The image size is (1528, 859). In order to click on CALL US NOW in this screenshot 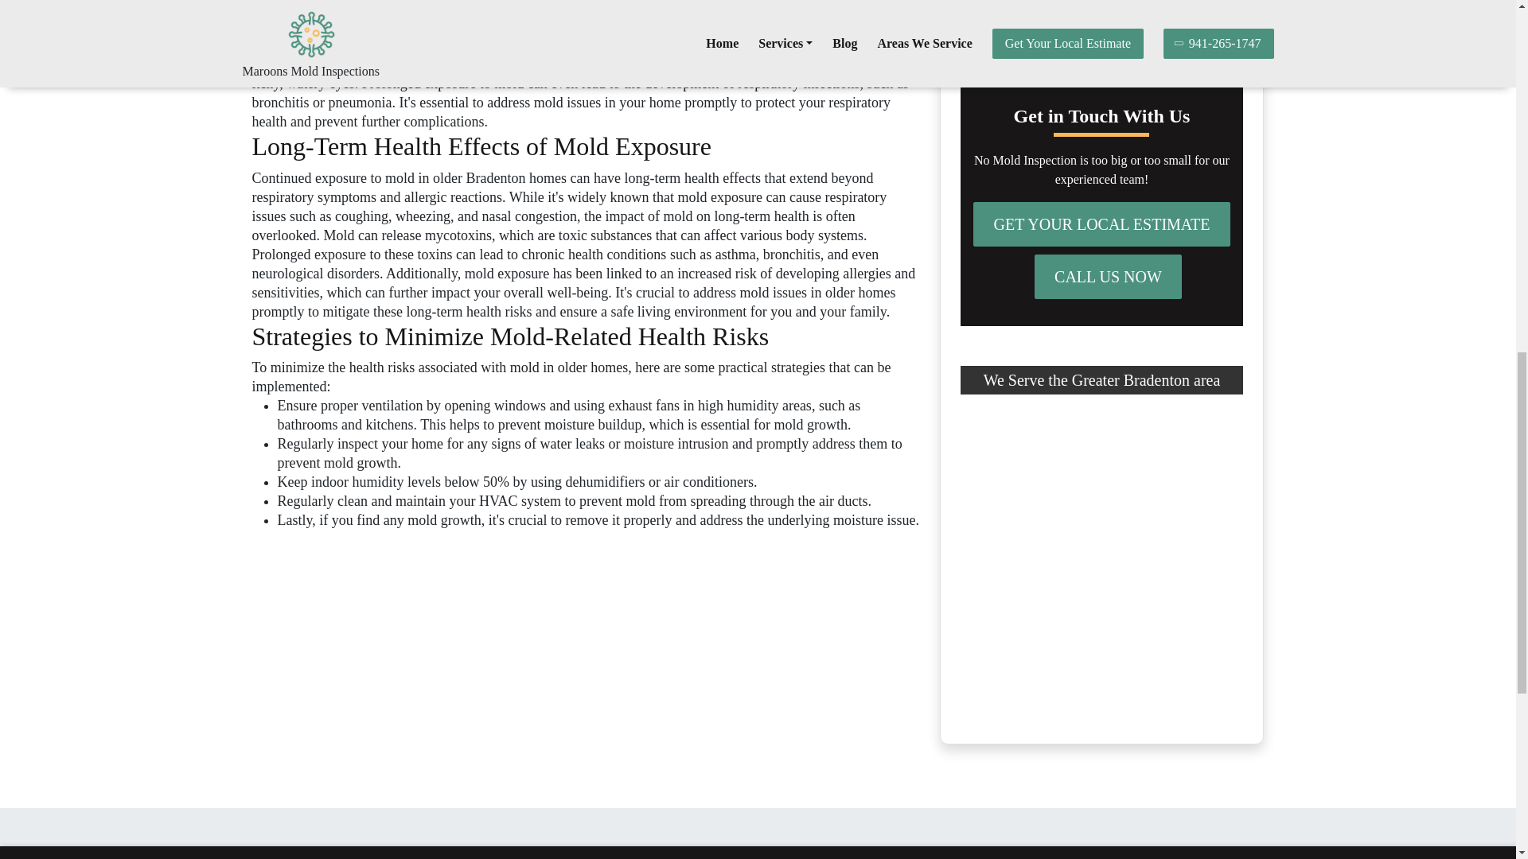, I will do `click(1108, 276)`.